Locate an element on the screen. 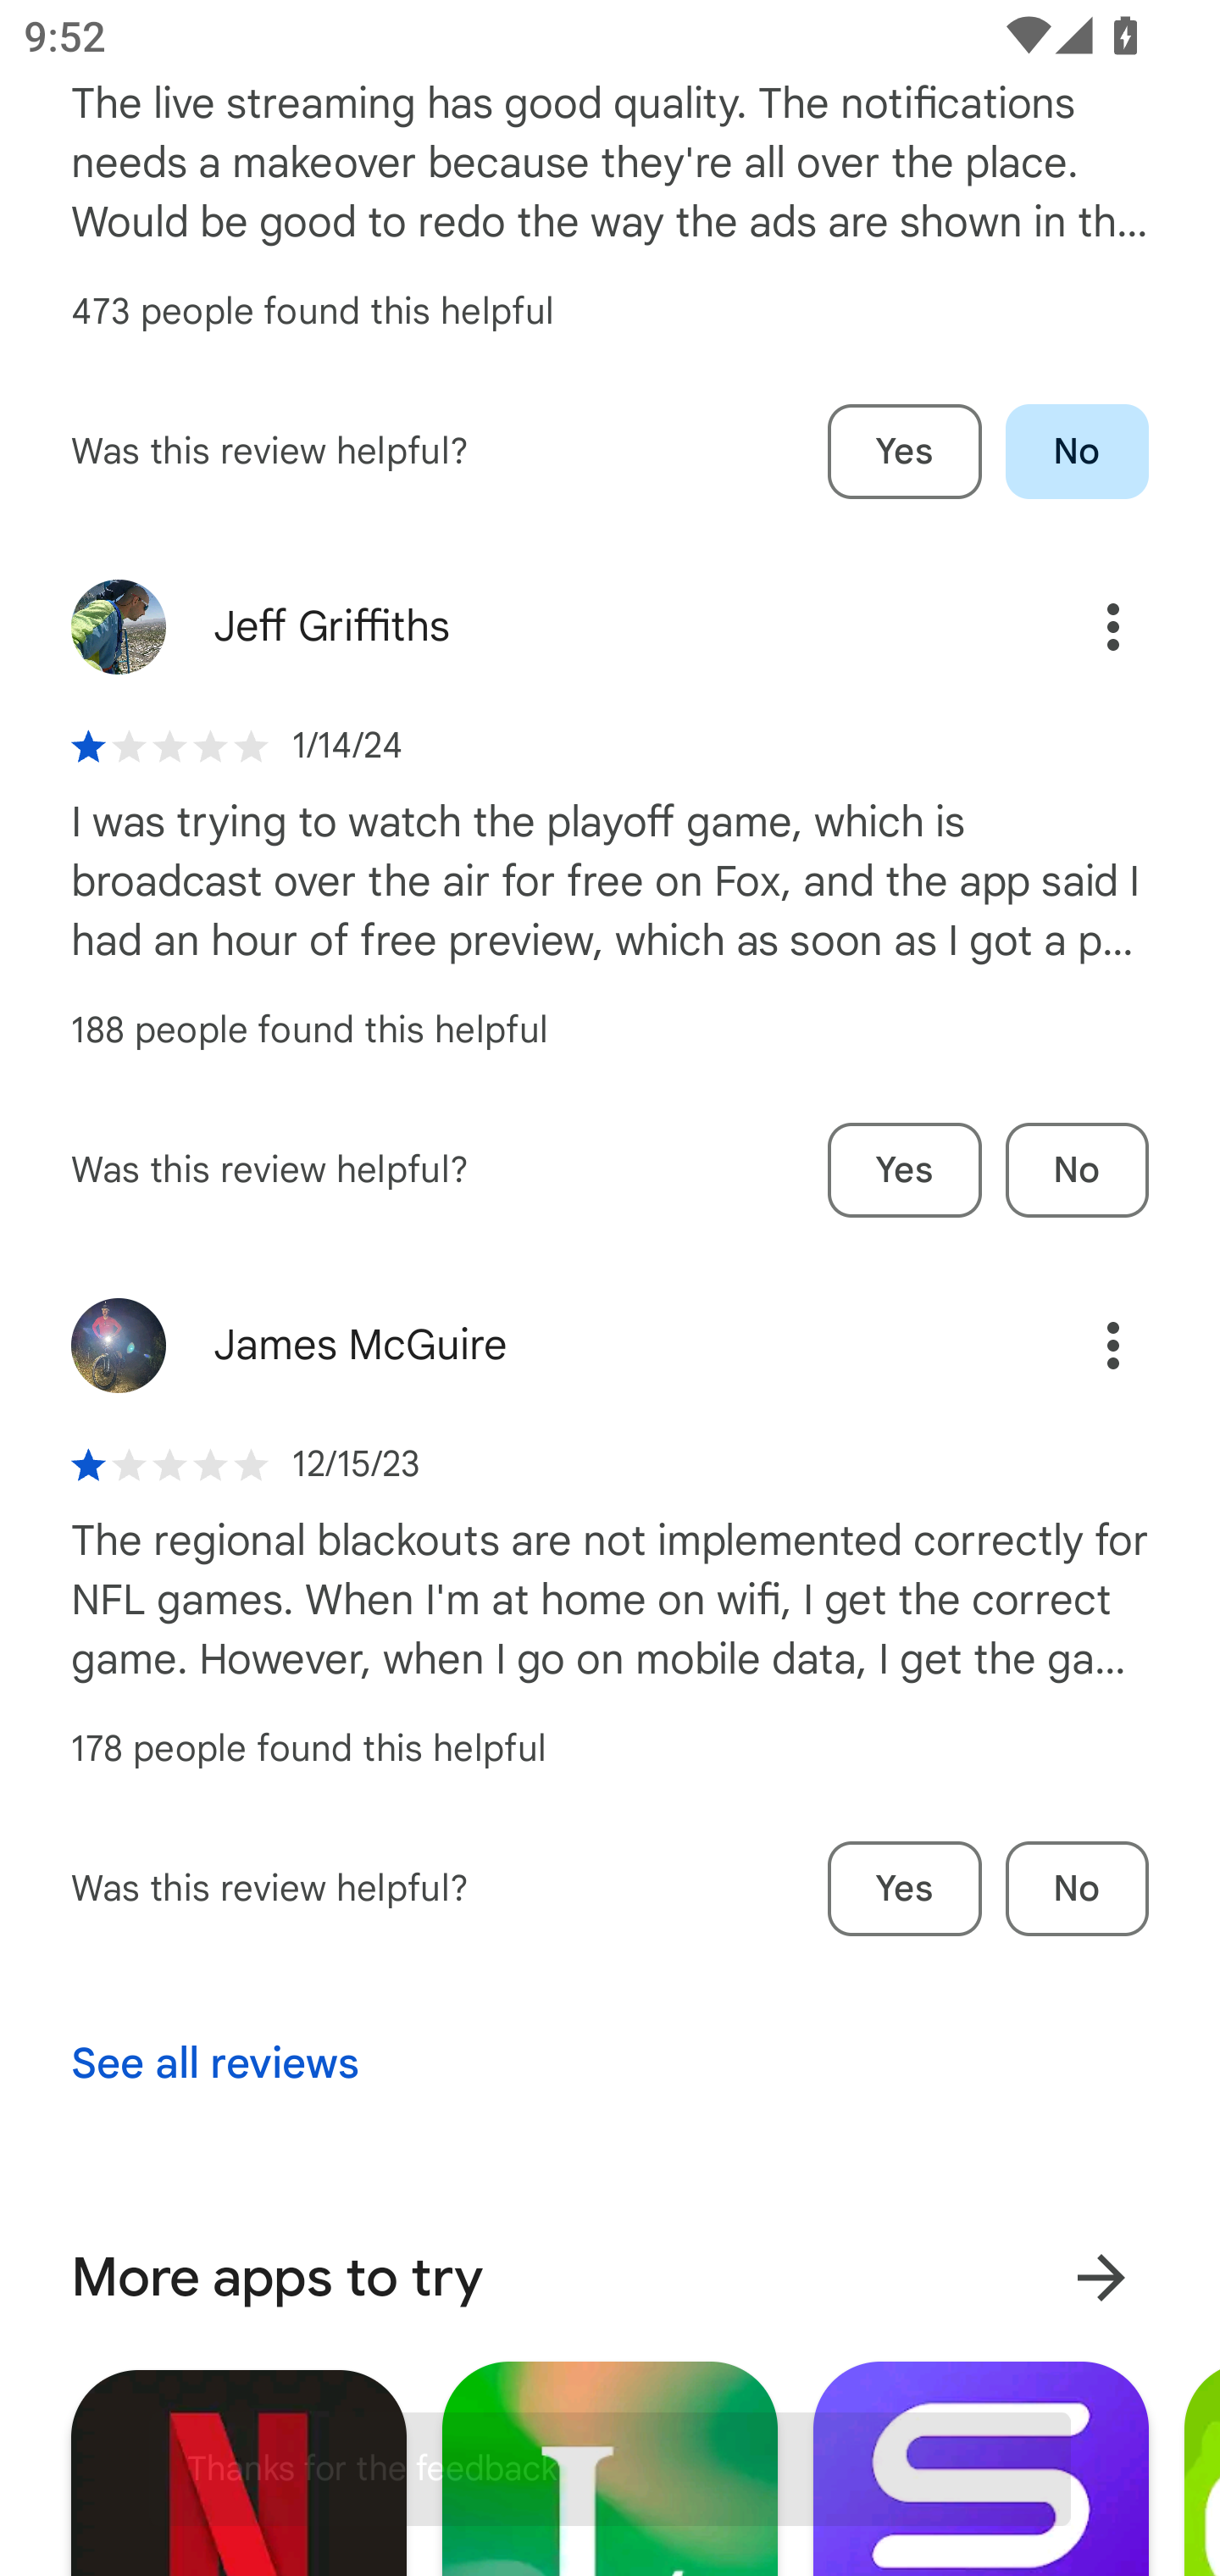  More results for More apps to try is located at coordinates (1101, 2278).